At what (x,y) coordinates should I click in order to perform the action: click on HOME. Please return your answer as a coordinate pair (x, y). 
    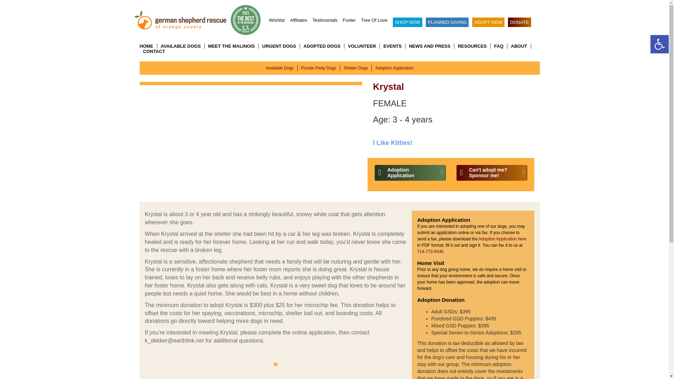
    Looking at the image, I should click on (148, 46).